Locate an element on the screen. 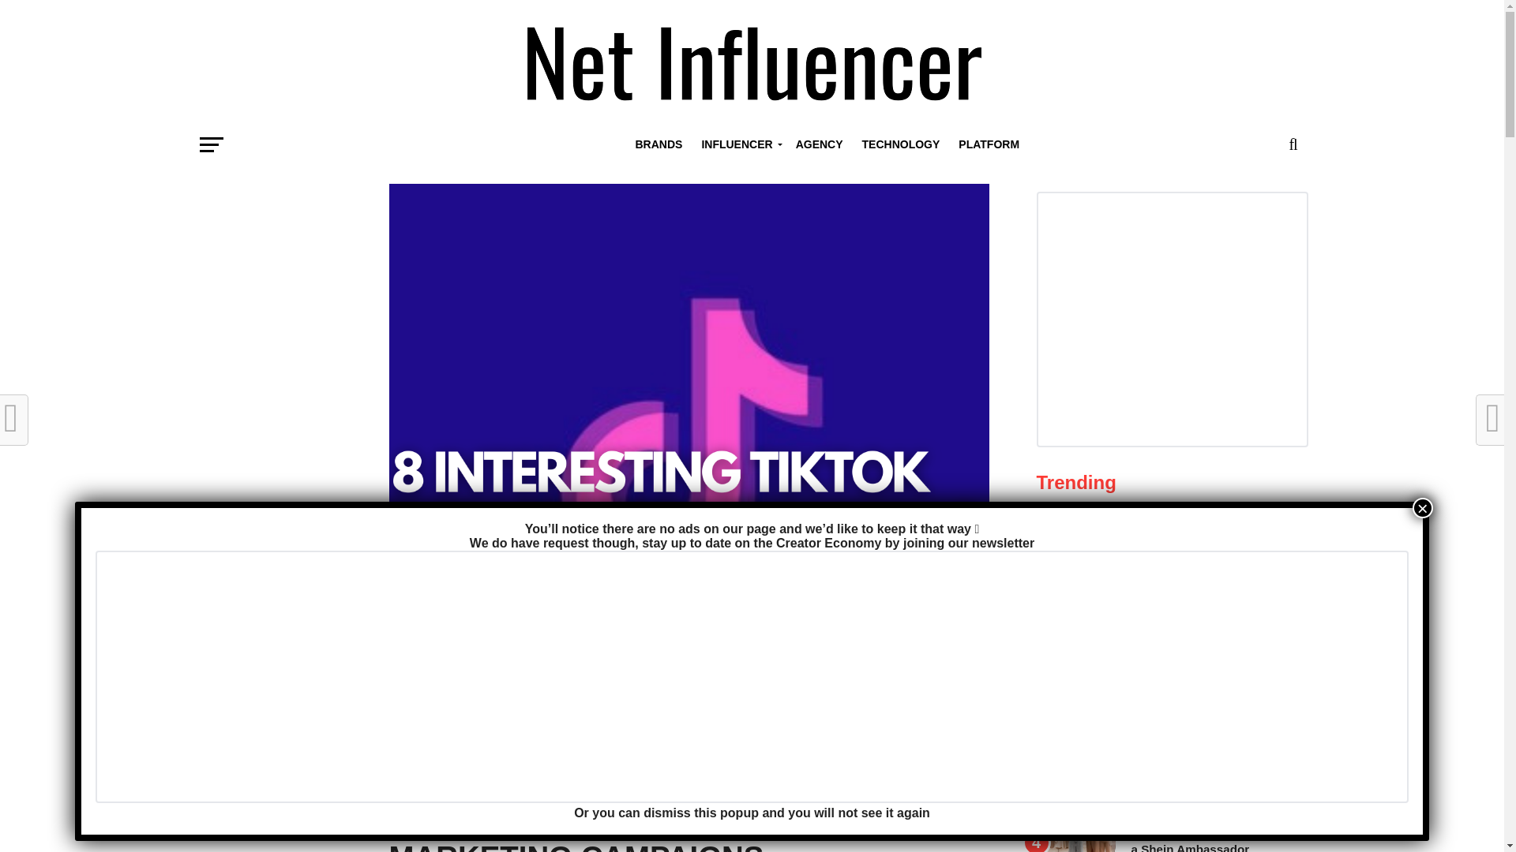 The image size is (1516, 852). TECHNOLOGY is located at coordinates (901, 144).